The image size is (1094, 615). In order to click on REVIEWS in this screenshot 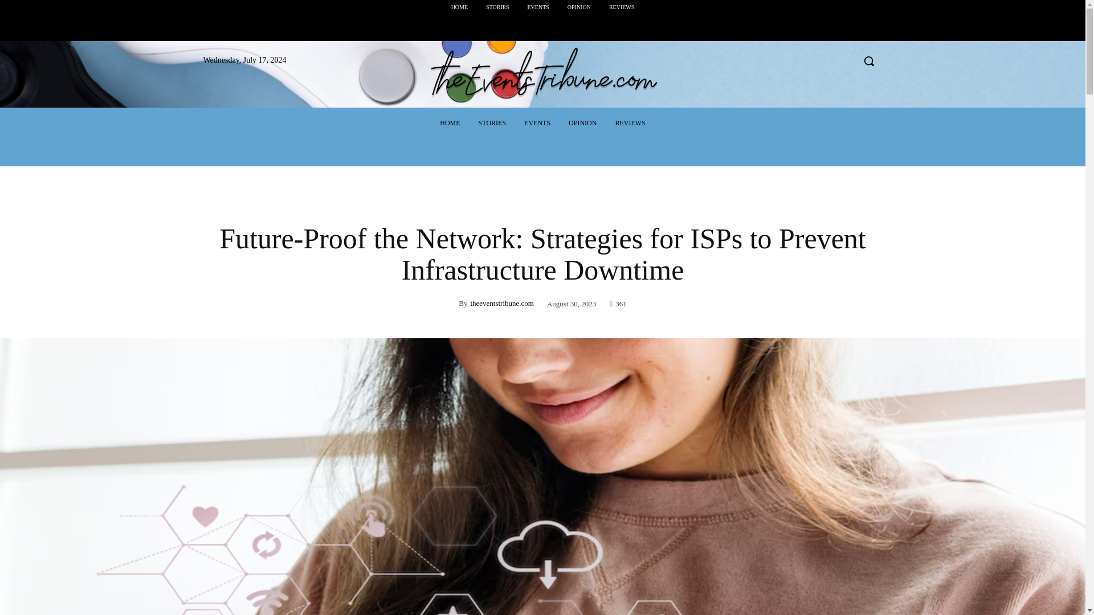, I will do `click(630, 123)`.